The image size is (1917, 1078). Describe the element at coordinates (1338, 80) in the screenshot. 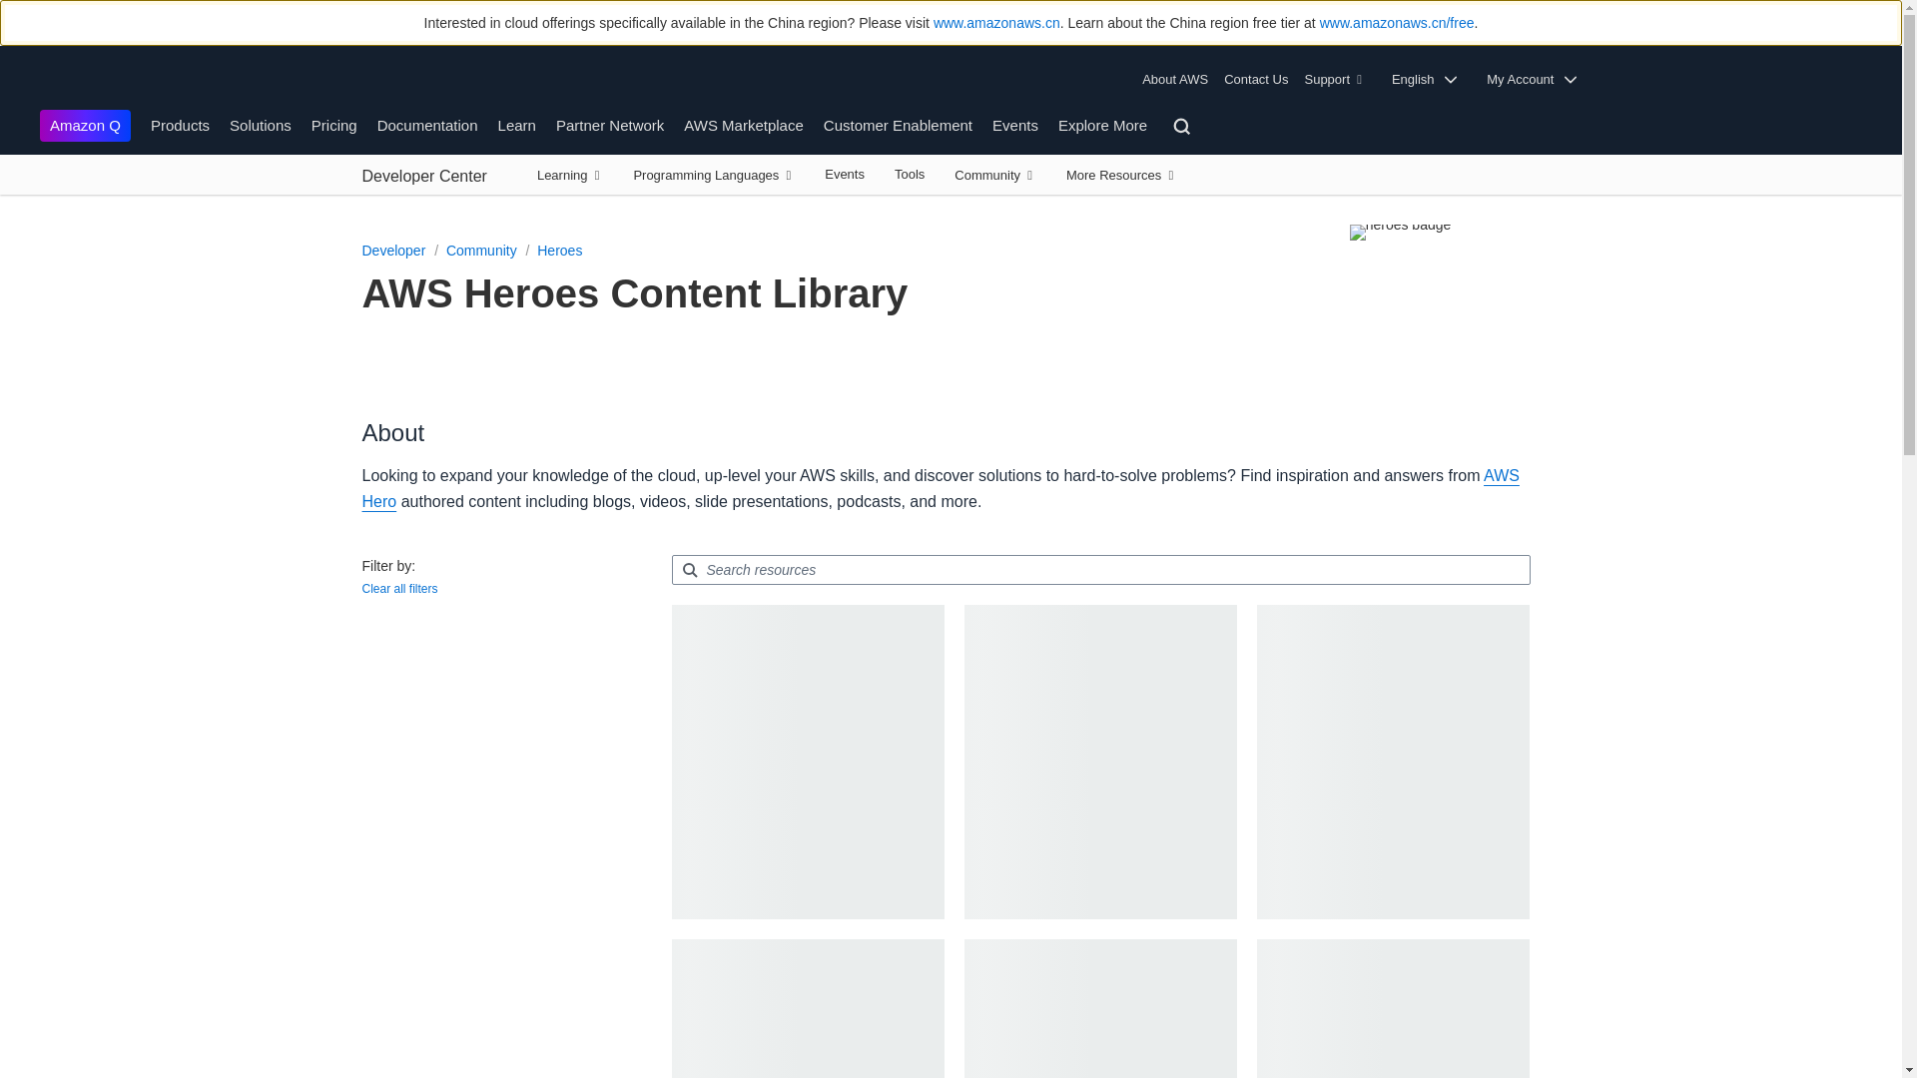

I see `Support ` at that location.